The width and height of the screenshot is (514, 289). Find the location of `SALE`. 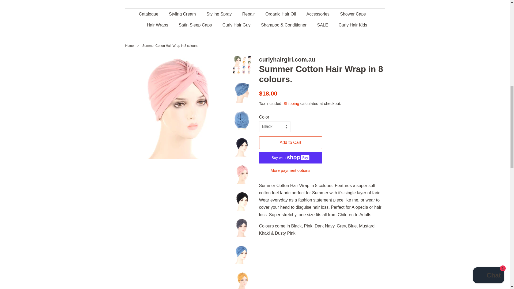

SALE is located at coordinates (323, 25).